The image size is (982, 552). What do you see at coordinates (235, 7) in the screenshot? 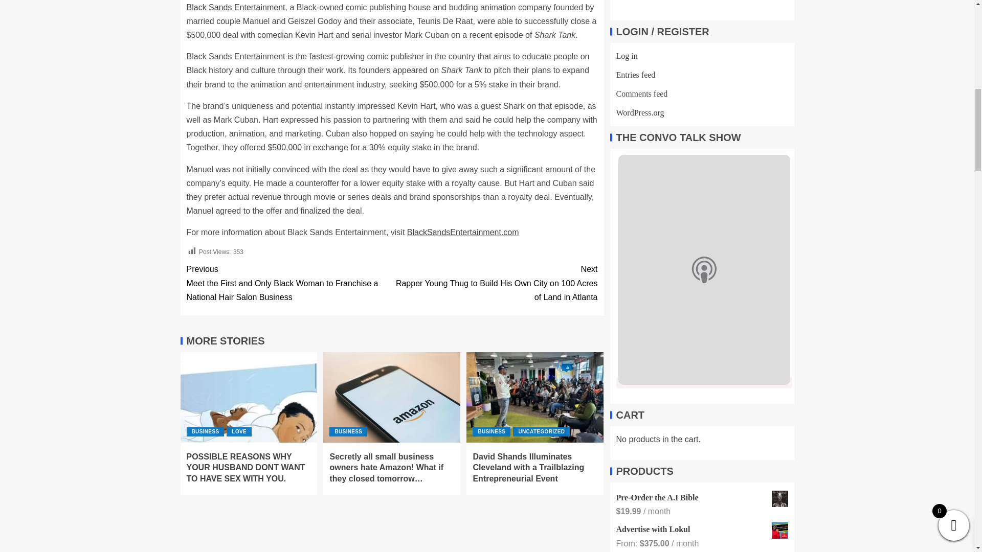
I see `Black Sands Entertainment` at bounding box center [235, 7].